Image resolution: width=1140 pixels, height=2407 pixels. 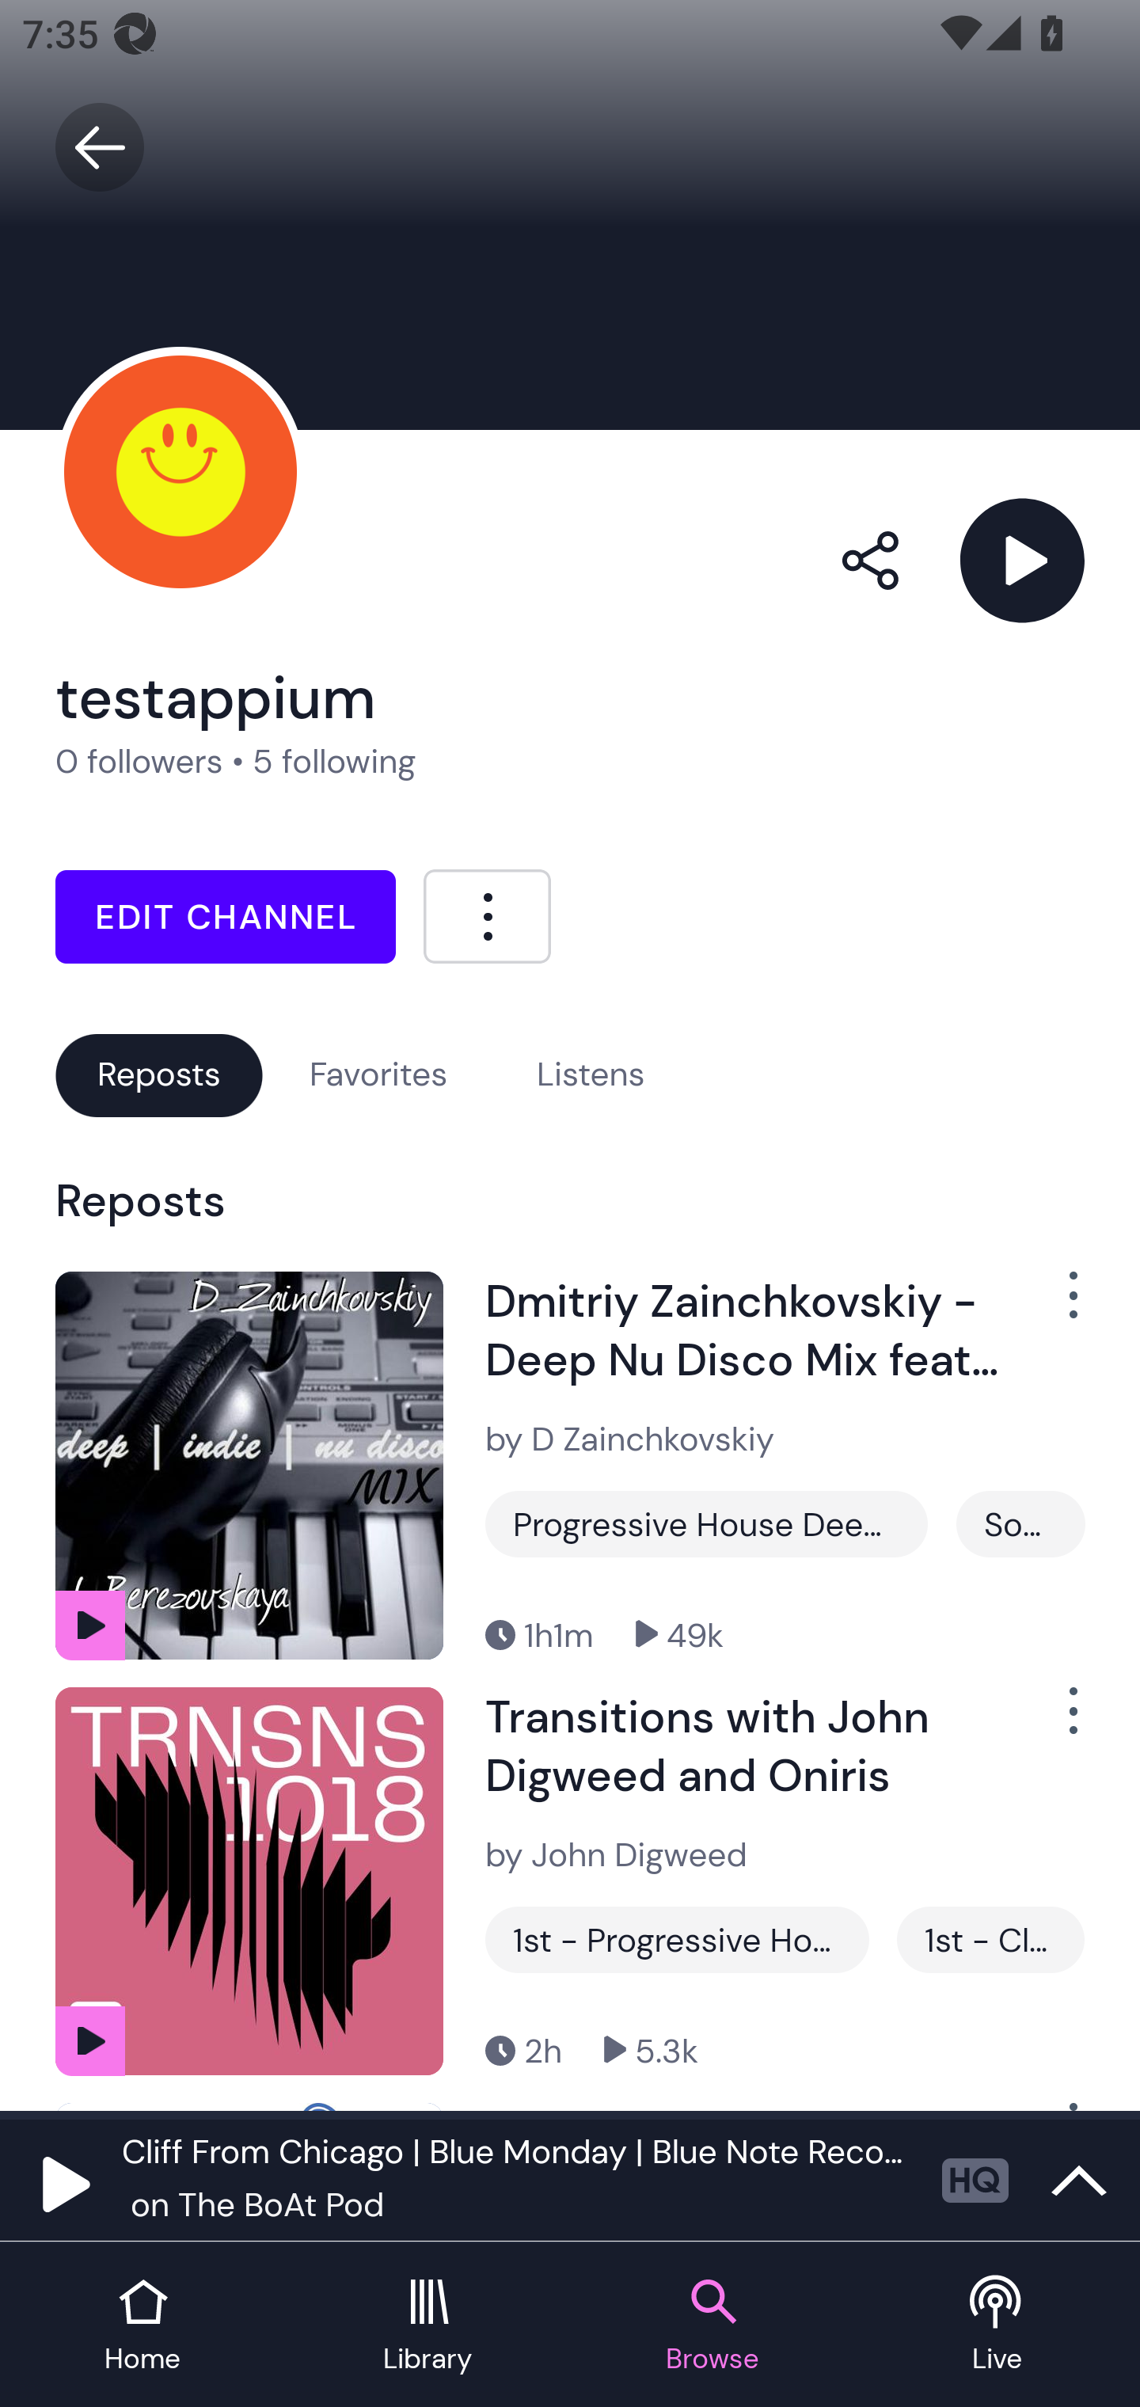 What do you see at coordinates (706, 1523) in the screenshot?
I see `Progressive House Deep House Tech House` at bounding box center [706, 1523].